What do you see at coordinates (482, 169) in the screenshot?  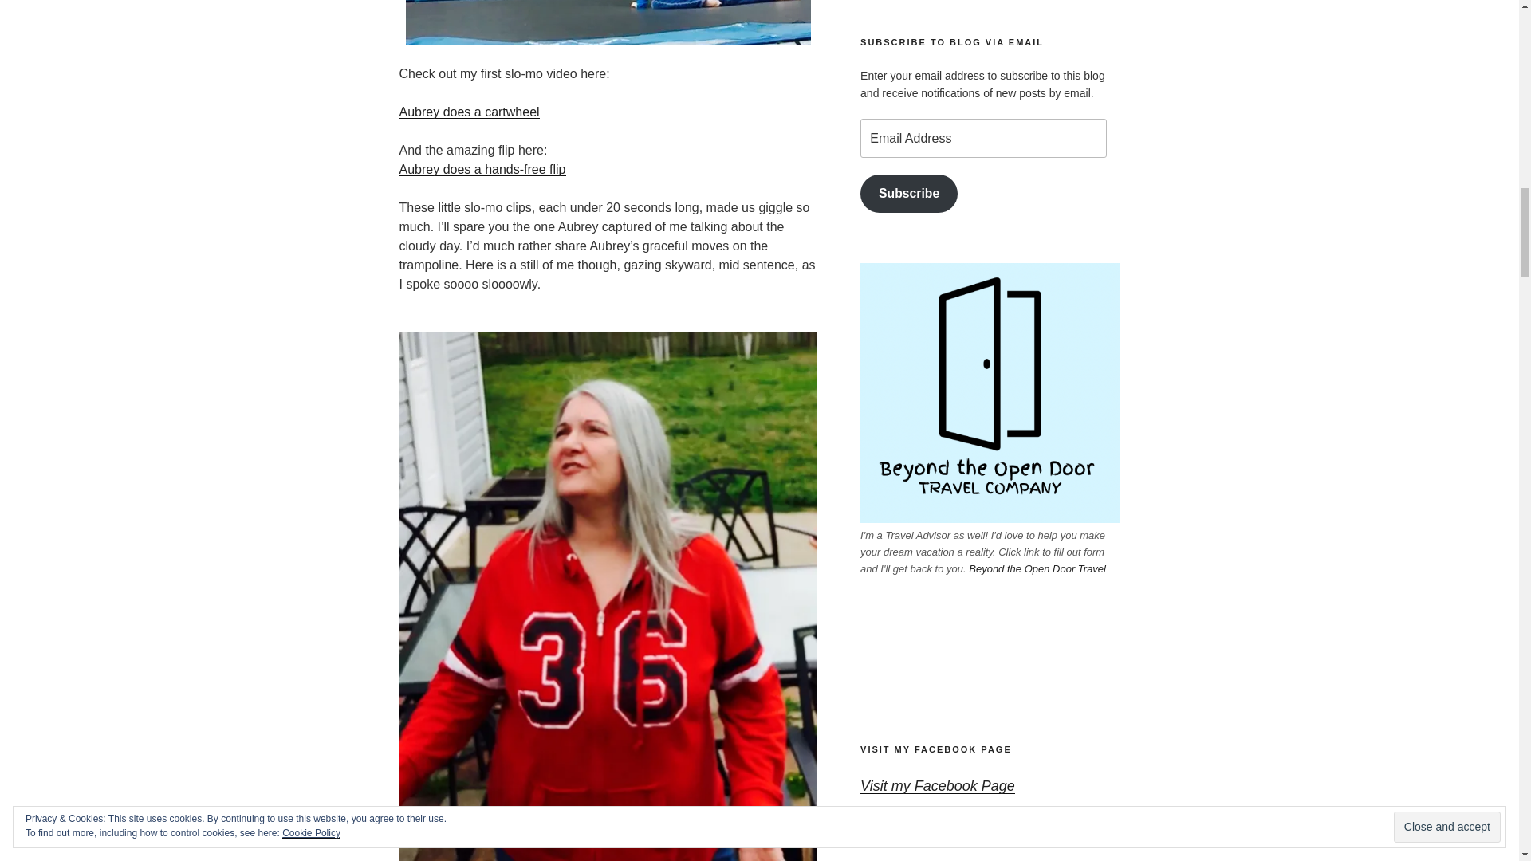 I see `Aubrey does a hands-free flip` at bounding box center [482, 169].